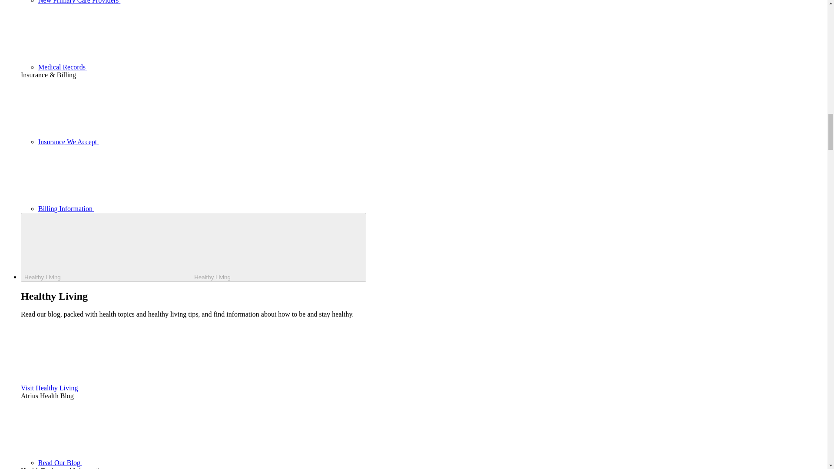  I want to click on Visit Healthy Living, so click(116, 387).